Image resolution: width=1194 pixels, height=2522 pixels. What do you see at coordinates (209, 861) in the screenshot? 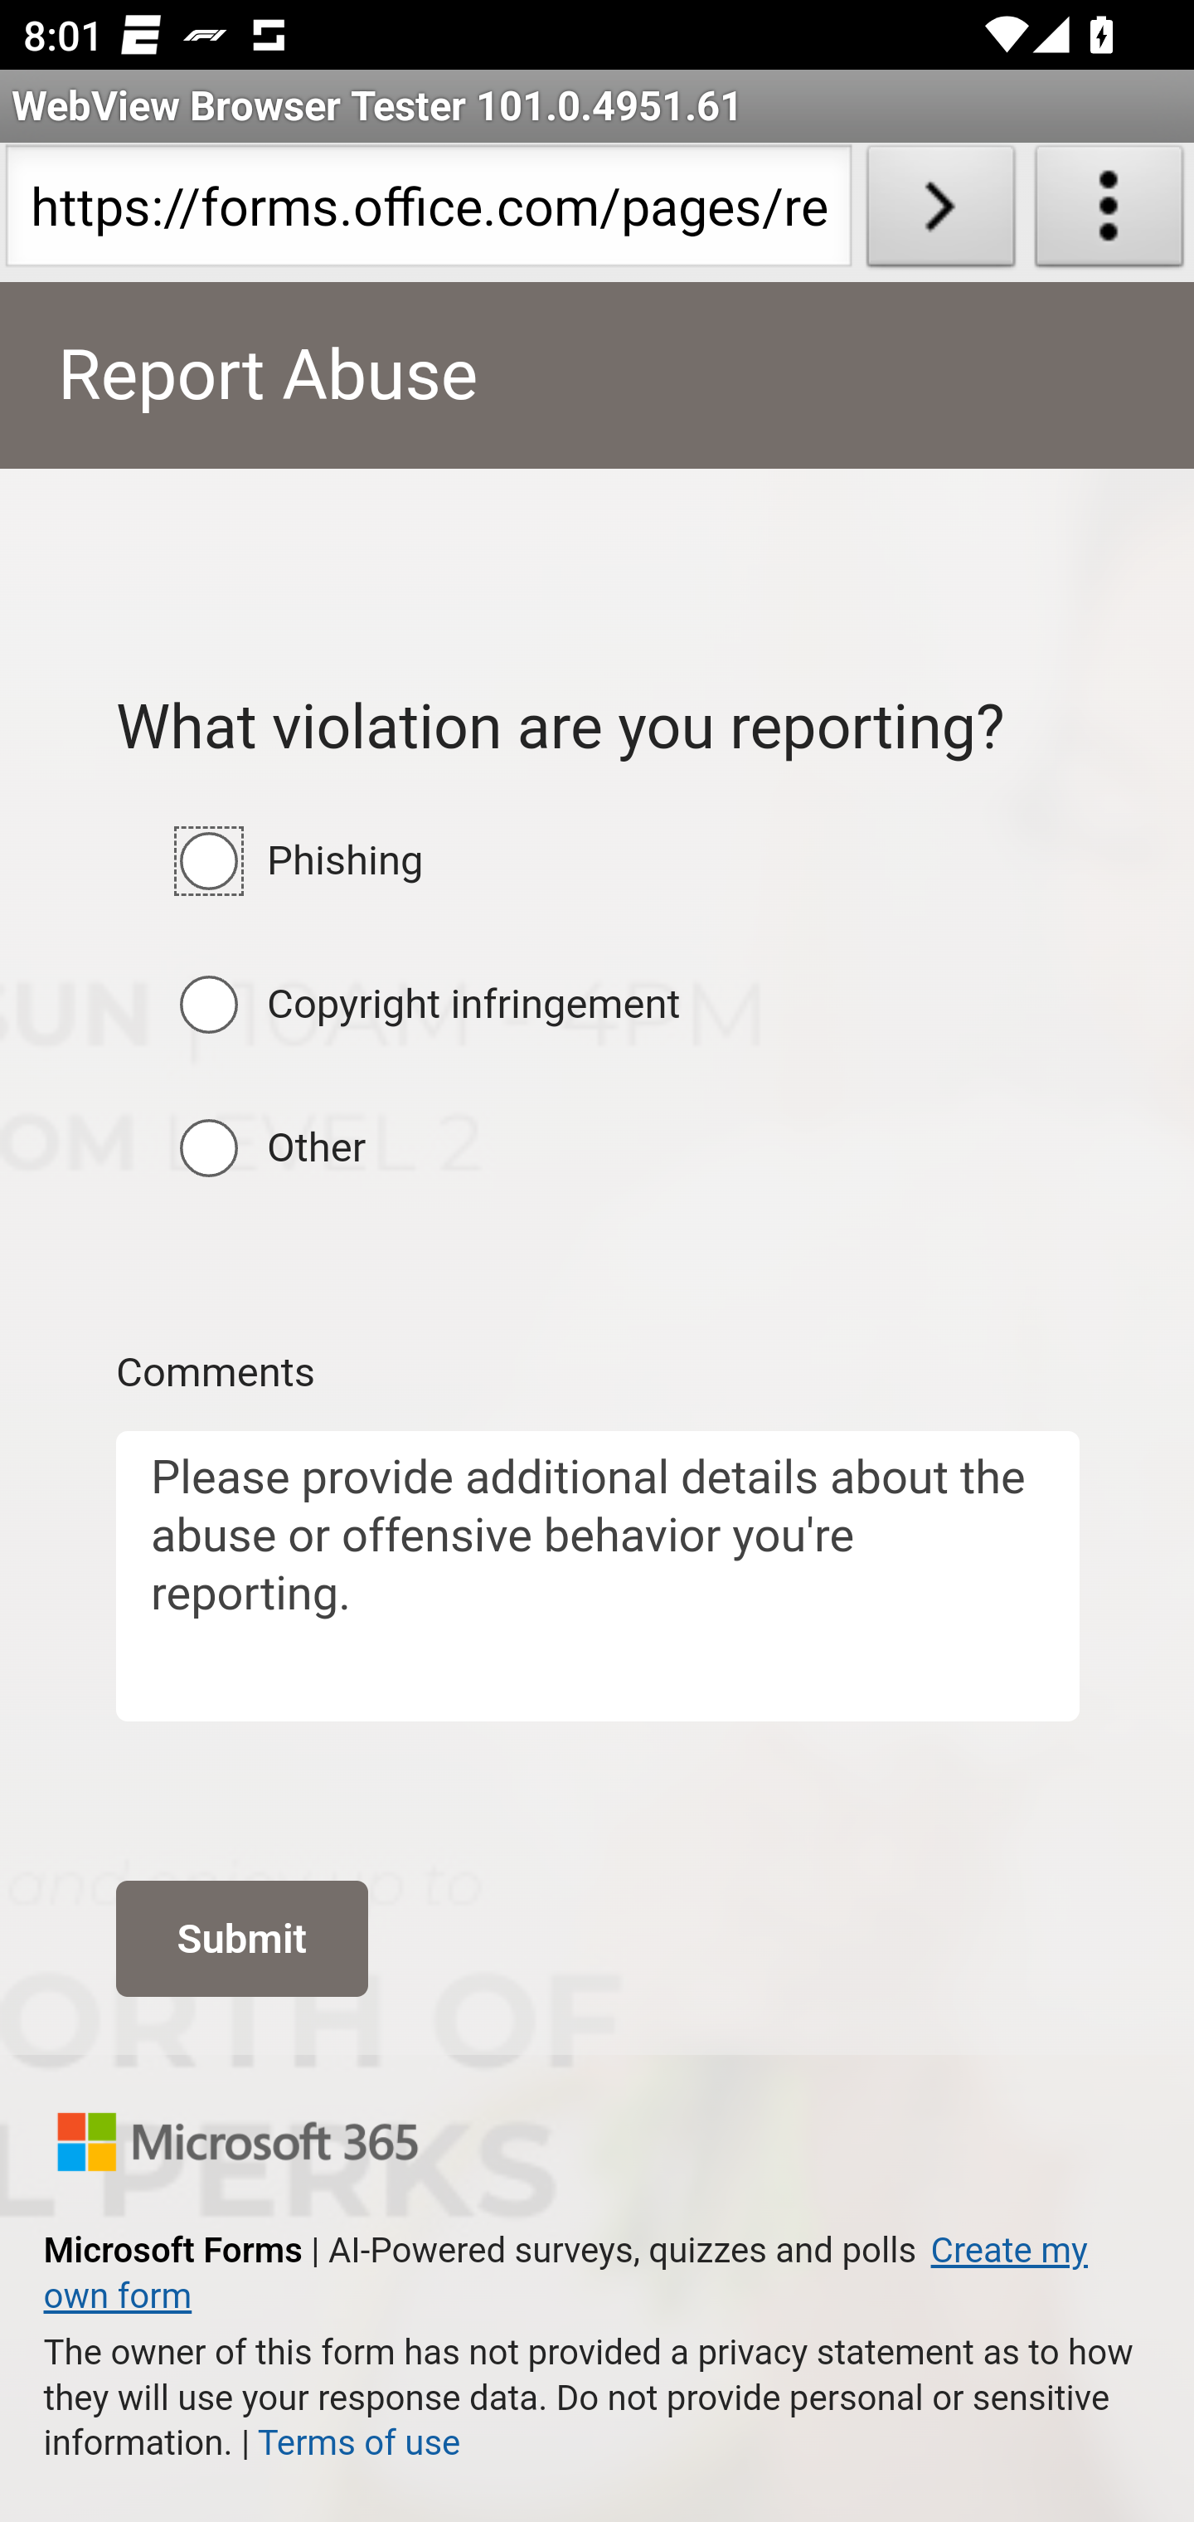
I see `Phishing` at bounding box center [209, 861].